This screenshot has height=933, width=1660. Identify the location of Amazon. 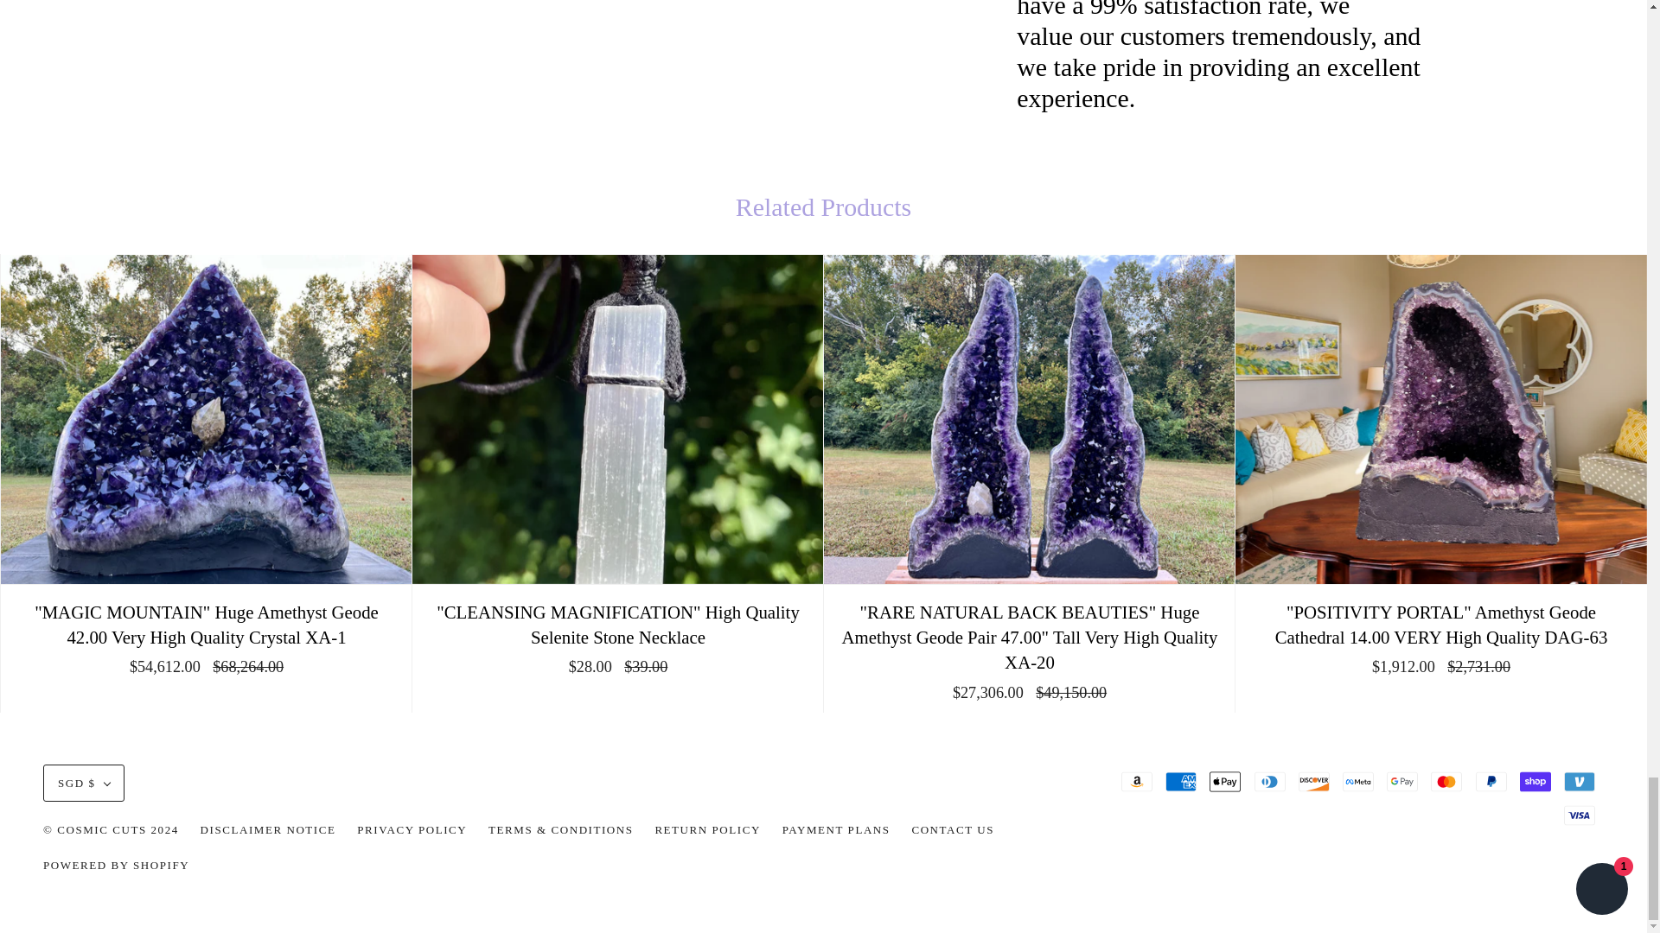
(1136, 781).